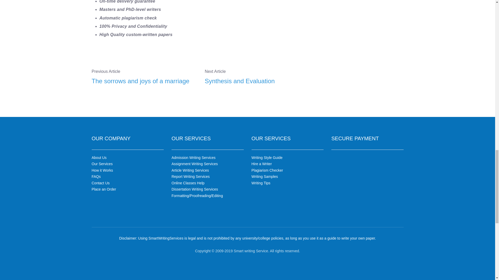 This screenshot has width=499, height=280. I want to click on Admission Writing Services, so click(193, 158).